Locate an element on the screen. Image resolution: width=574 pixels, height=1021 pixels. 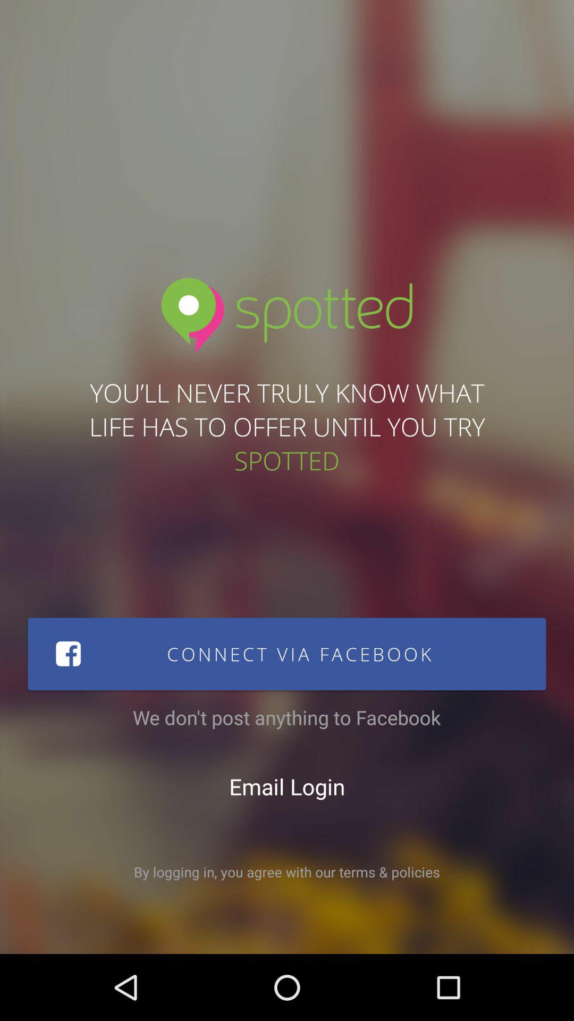
open item above we don t icon is located at coordinates (287, 654).